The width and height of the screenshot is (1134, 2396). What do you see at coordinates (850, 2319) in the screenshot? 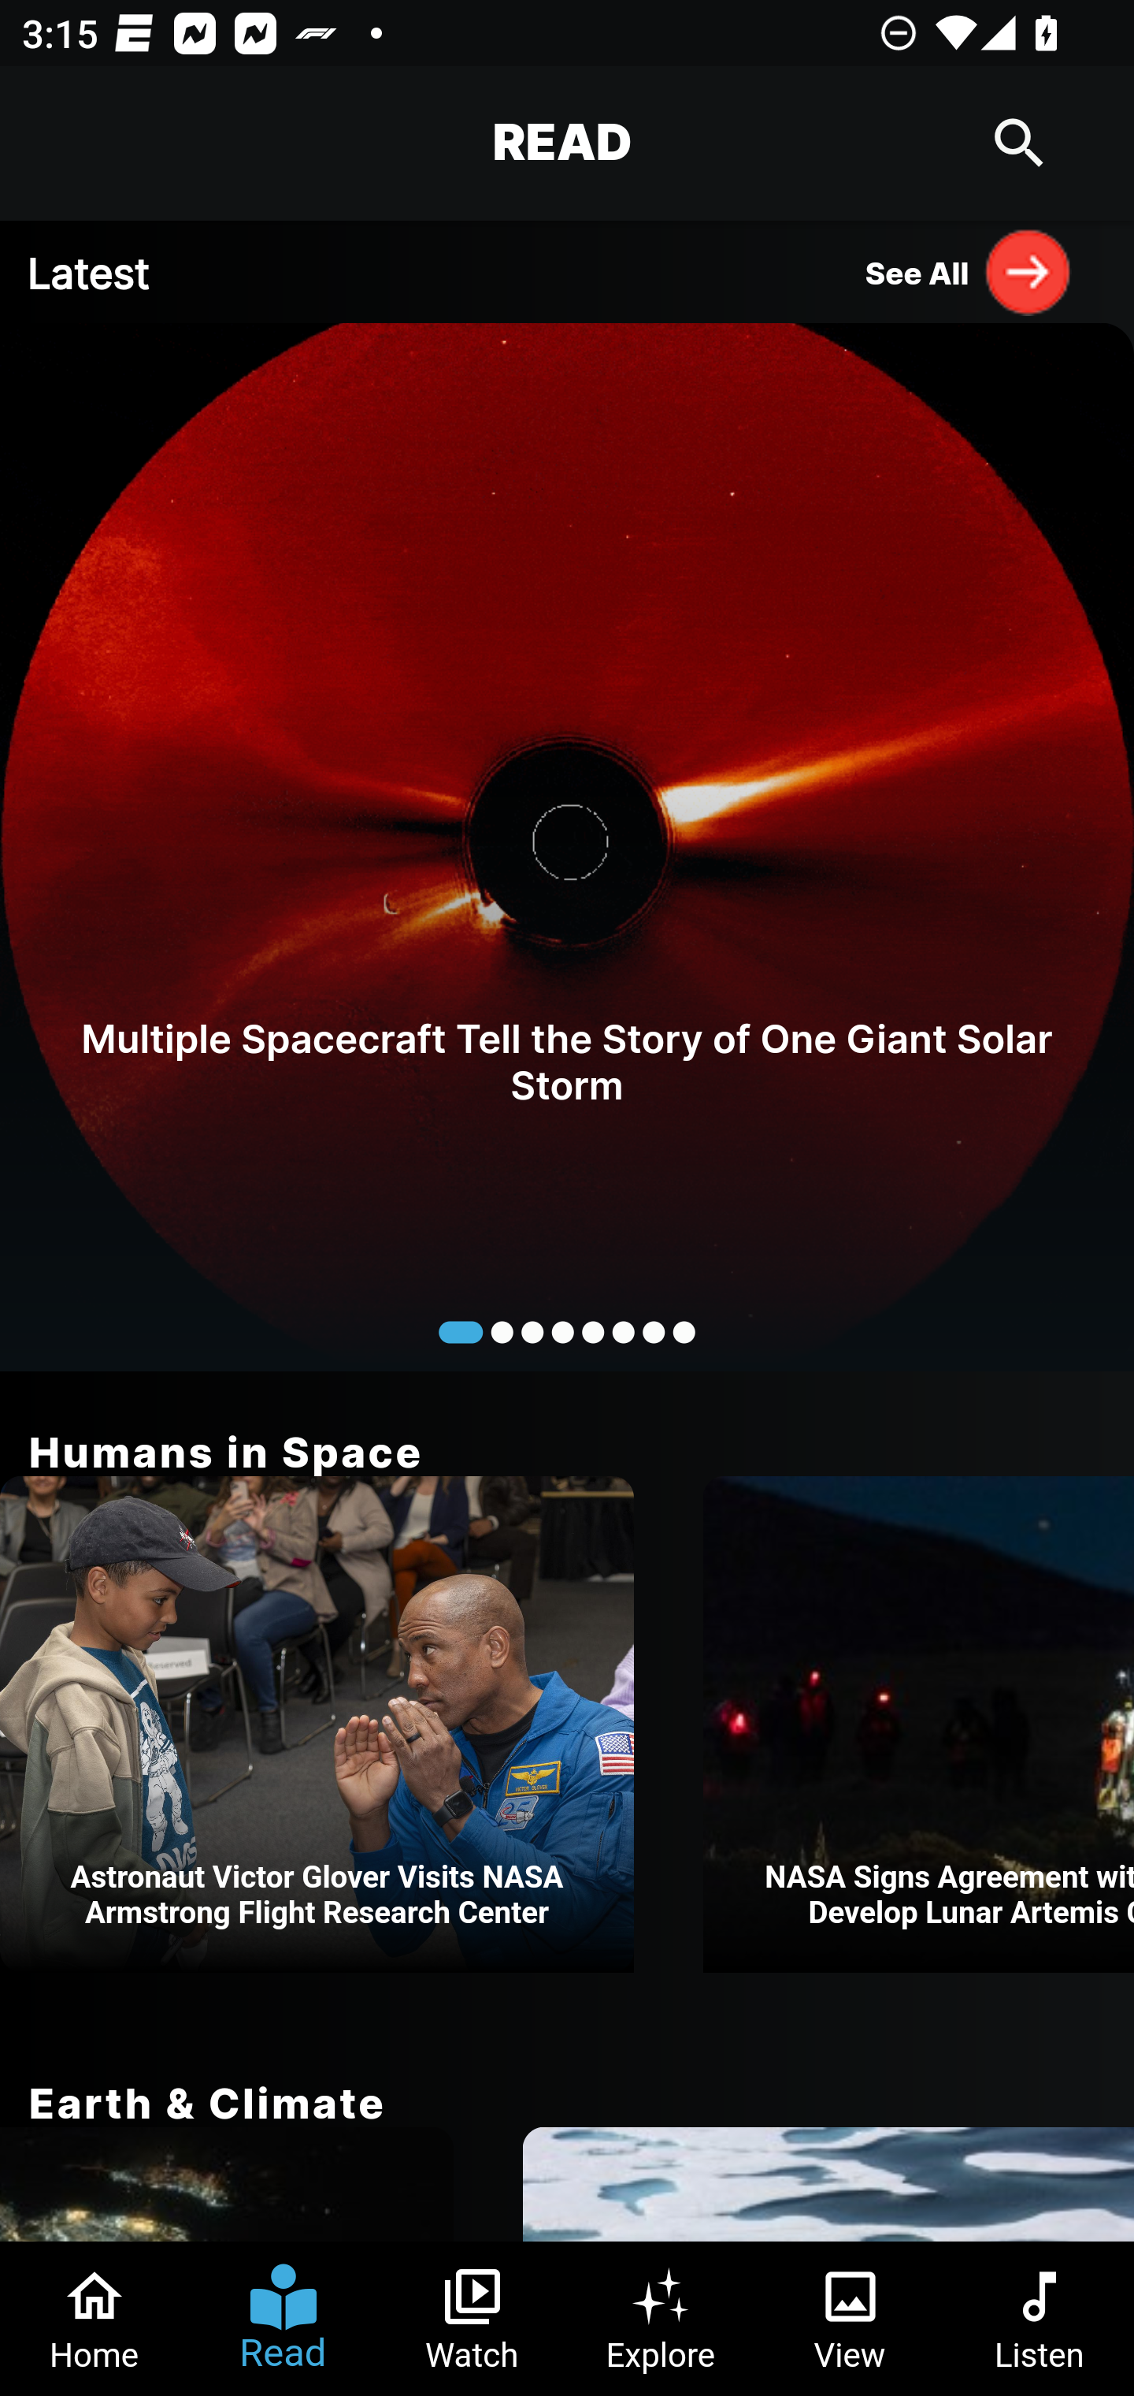
I see `View
Tab 5 of 6` at bounding box center [850, 2319].